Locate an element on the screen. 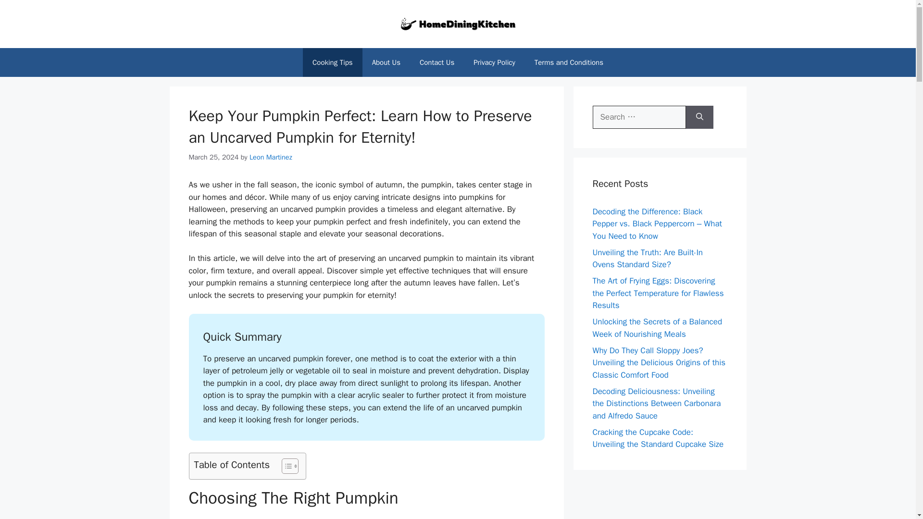 The height and width of the screenshot is (519, 923). Privacy Policy is located at coordinates (494, 62).